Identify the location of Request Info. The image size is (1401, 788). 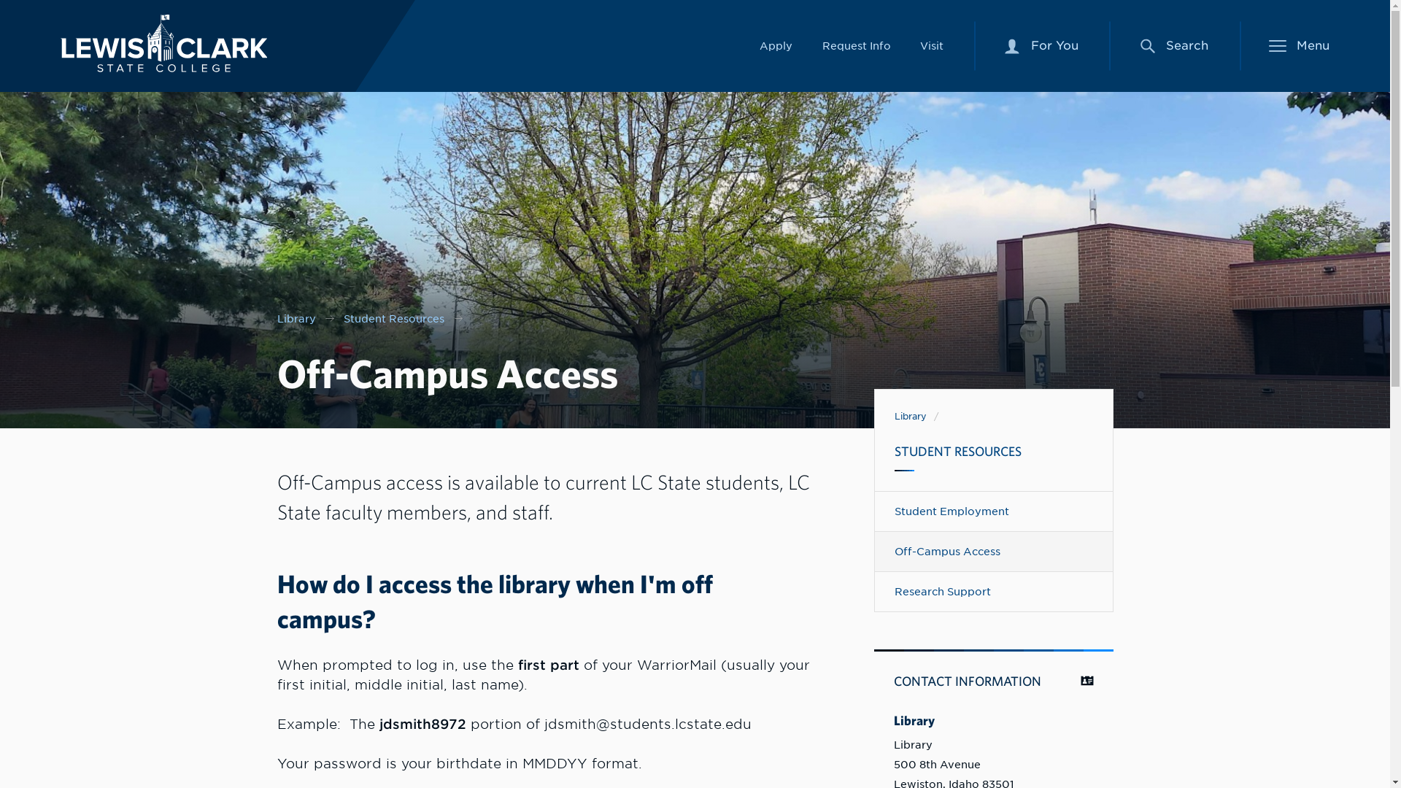
(855, 45).